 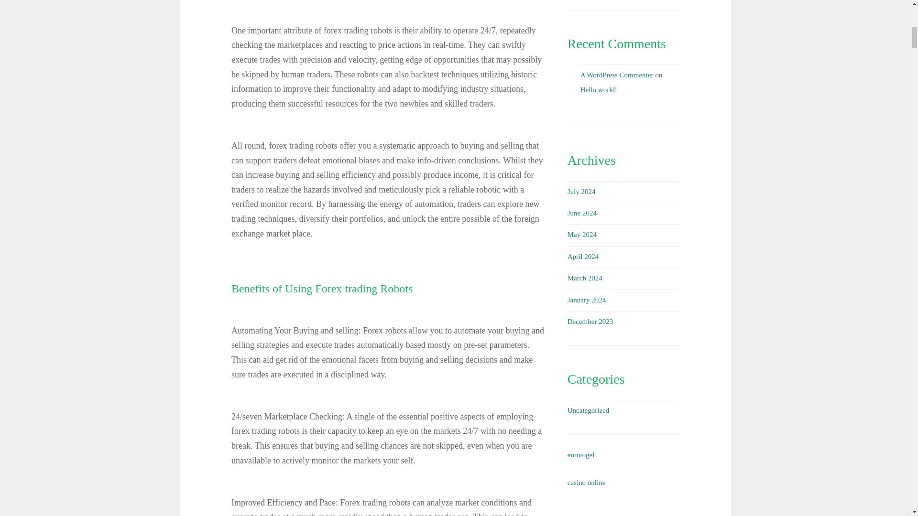 I want to click on A WordPress Commenter, so click(x=617, y=75).